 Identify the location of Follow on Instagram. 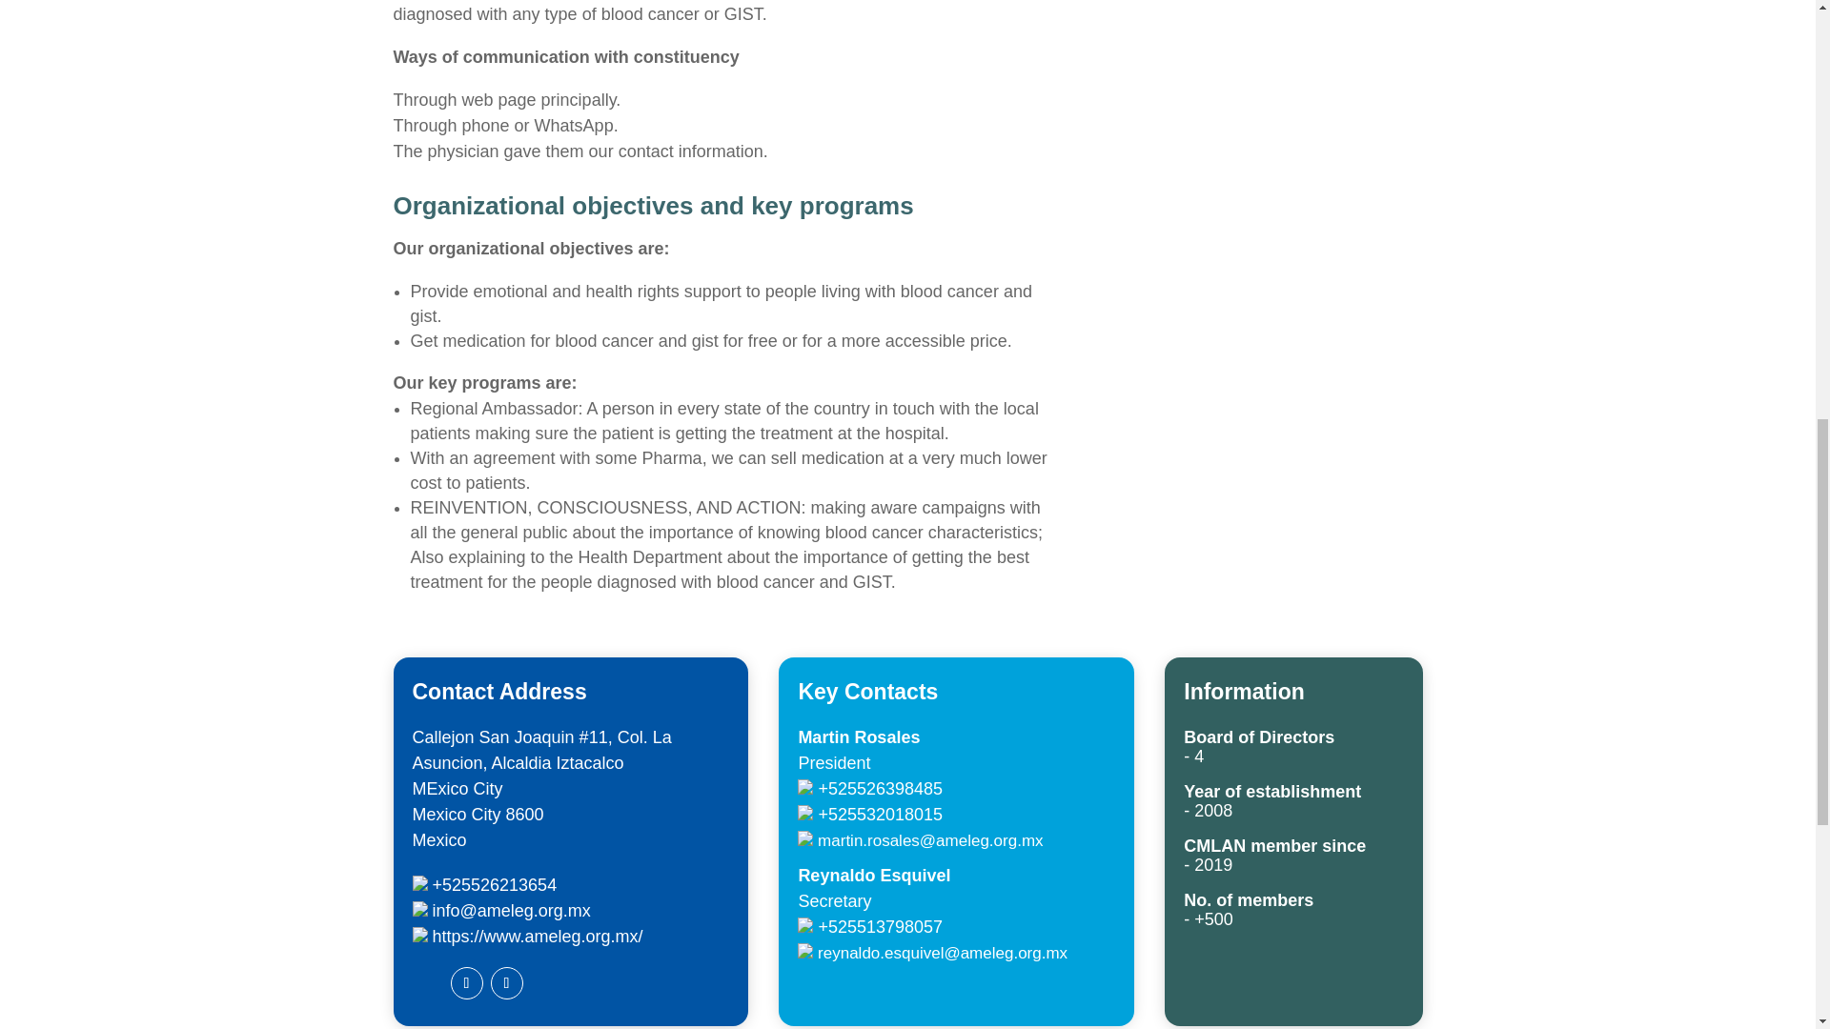
(505, 983).